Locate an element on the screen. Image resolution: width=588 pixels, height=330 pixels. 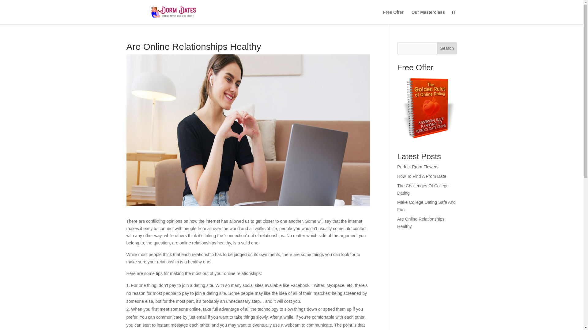
Our Masterclass is located at coordinates (428, 17).